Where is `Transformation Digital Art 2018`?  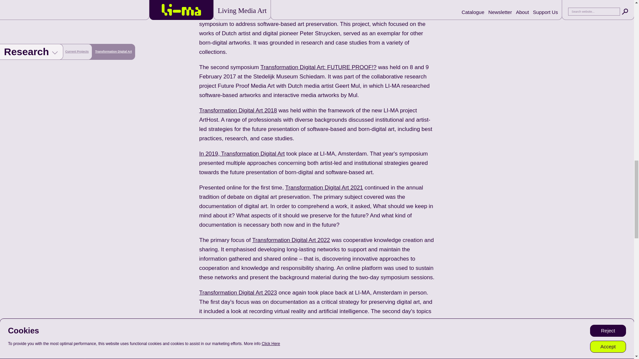 Transformation Digital Art 2018 is located at coordinates (238, 110).